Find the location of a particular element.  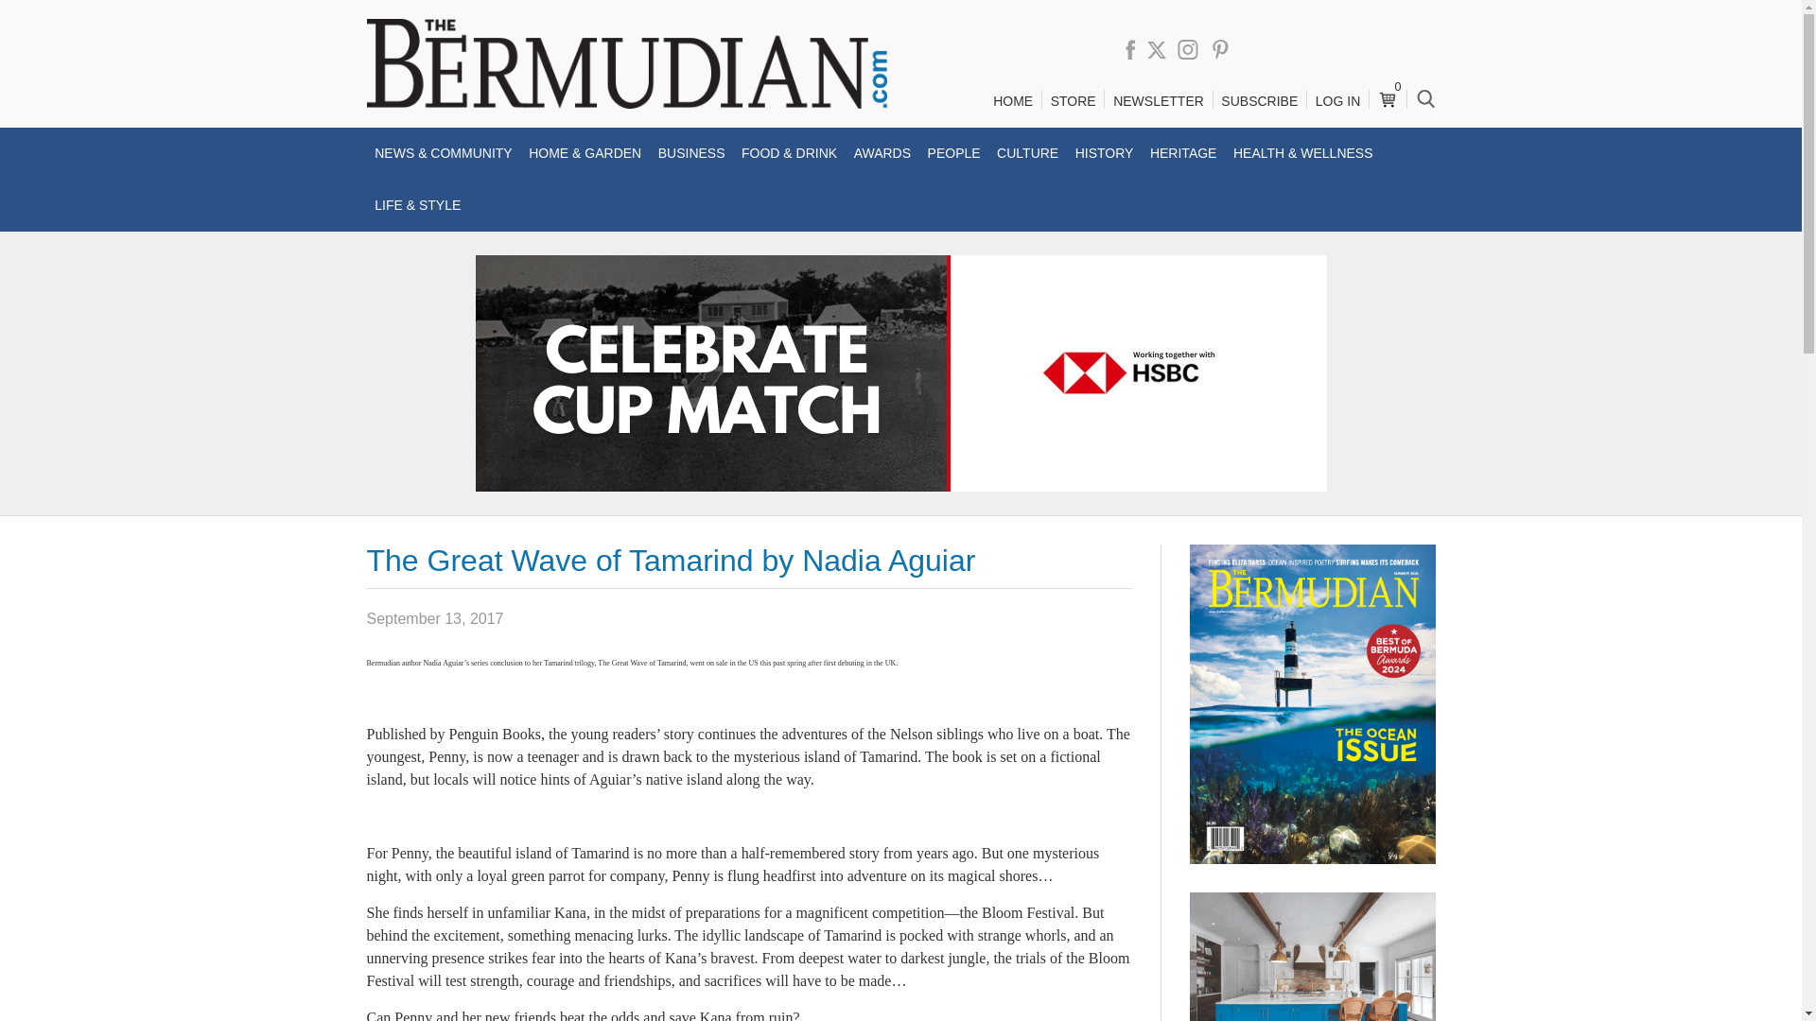

PEOPLE is located at coordinates (953, 153).